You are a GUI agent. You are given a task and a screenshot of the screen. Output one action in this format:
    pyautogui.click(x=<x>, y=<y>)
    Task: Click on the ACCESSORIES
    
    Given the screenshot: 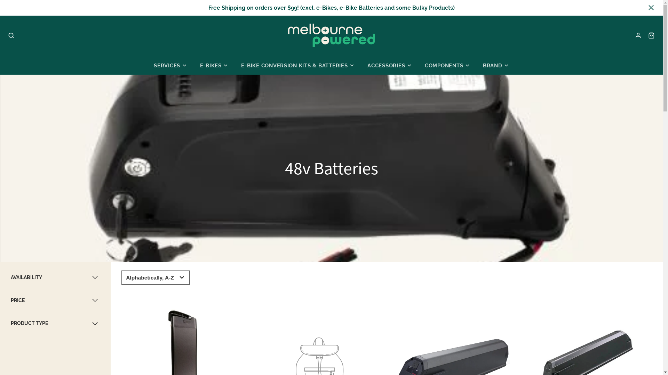 What is the action you would take?
    pyautogui.click(x=390, y=65)
    